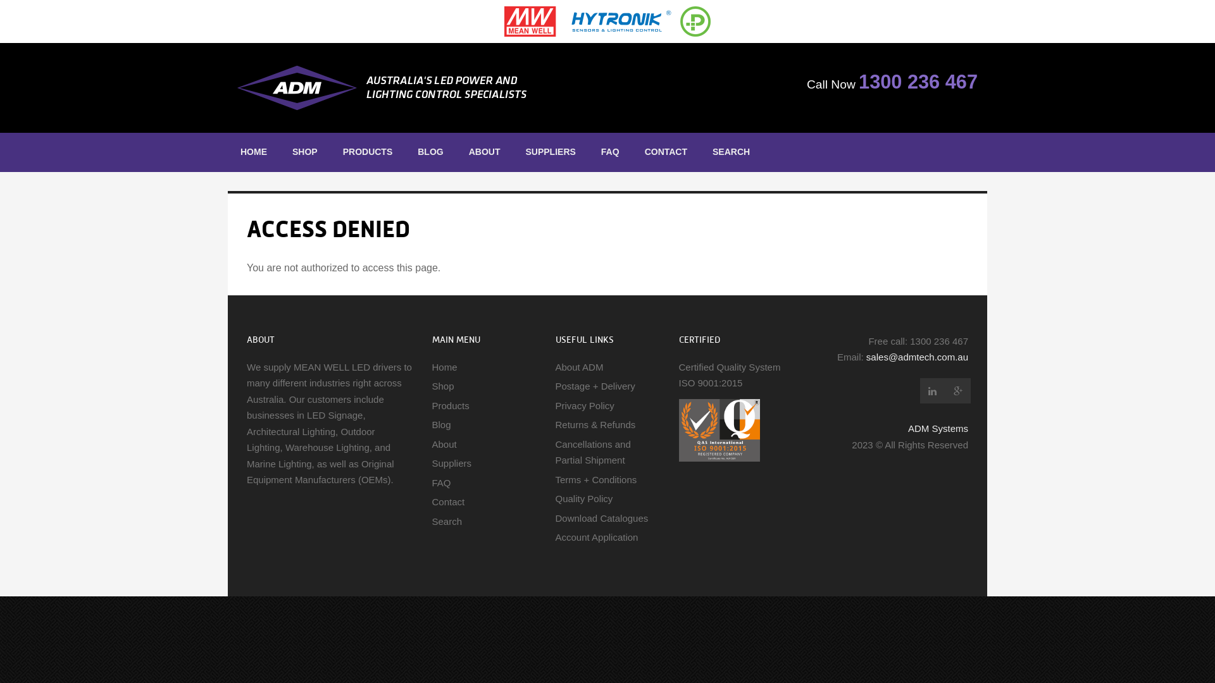 This screenshot has width=1215, height=683. What do you see at coordinates (418, 88) in the screenshot?
I see `Back to home` at bounding box center [418, 88].